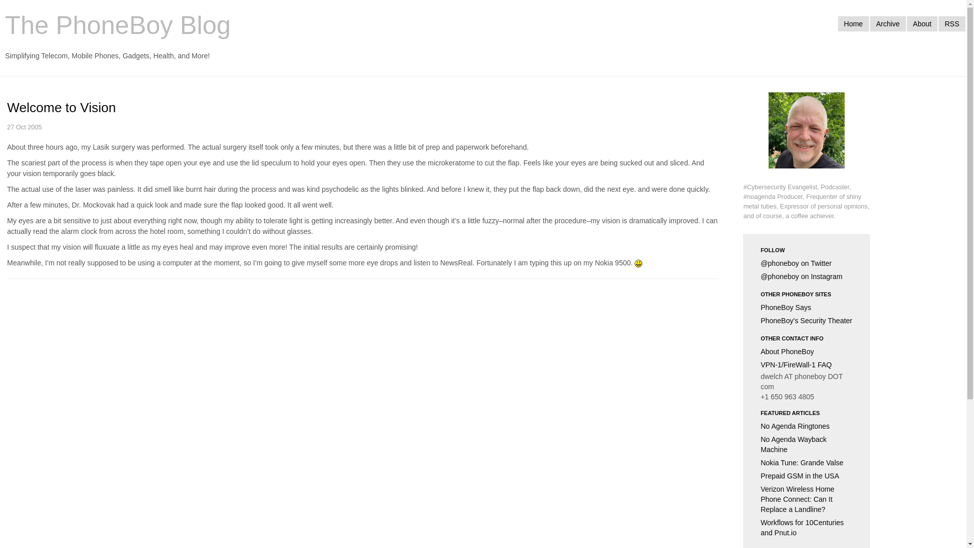  I want to click on Archive, so click(888, 23).